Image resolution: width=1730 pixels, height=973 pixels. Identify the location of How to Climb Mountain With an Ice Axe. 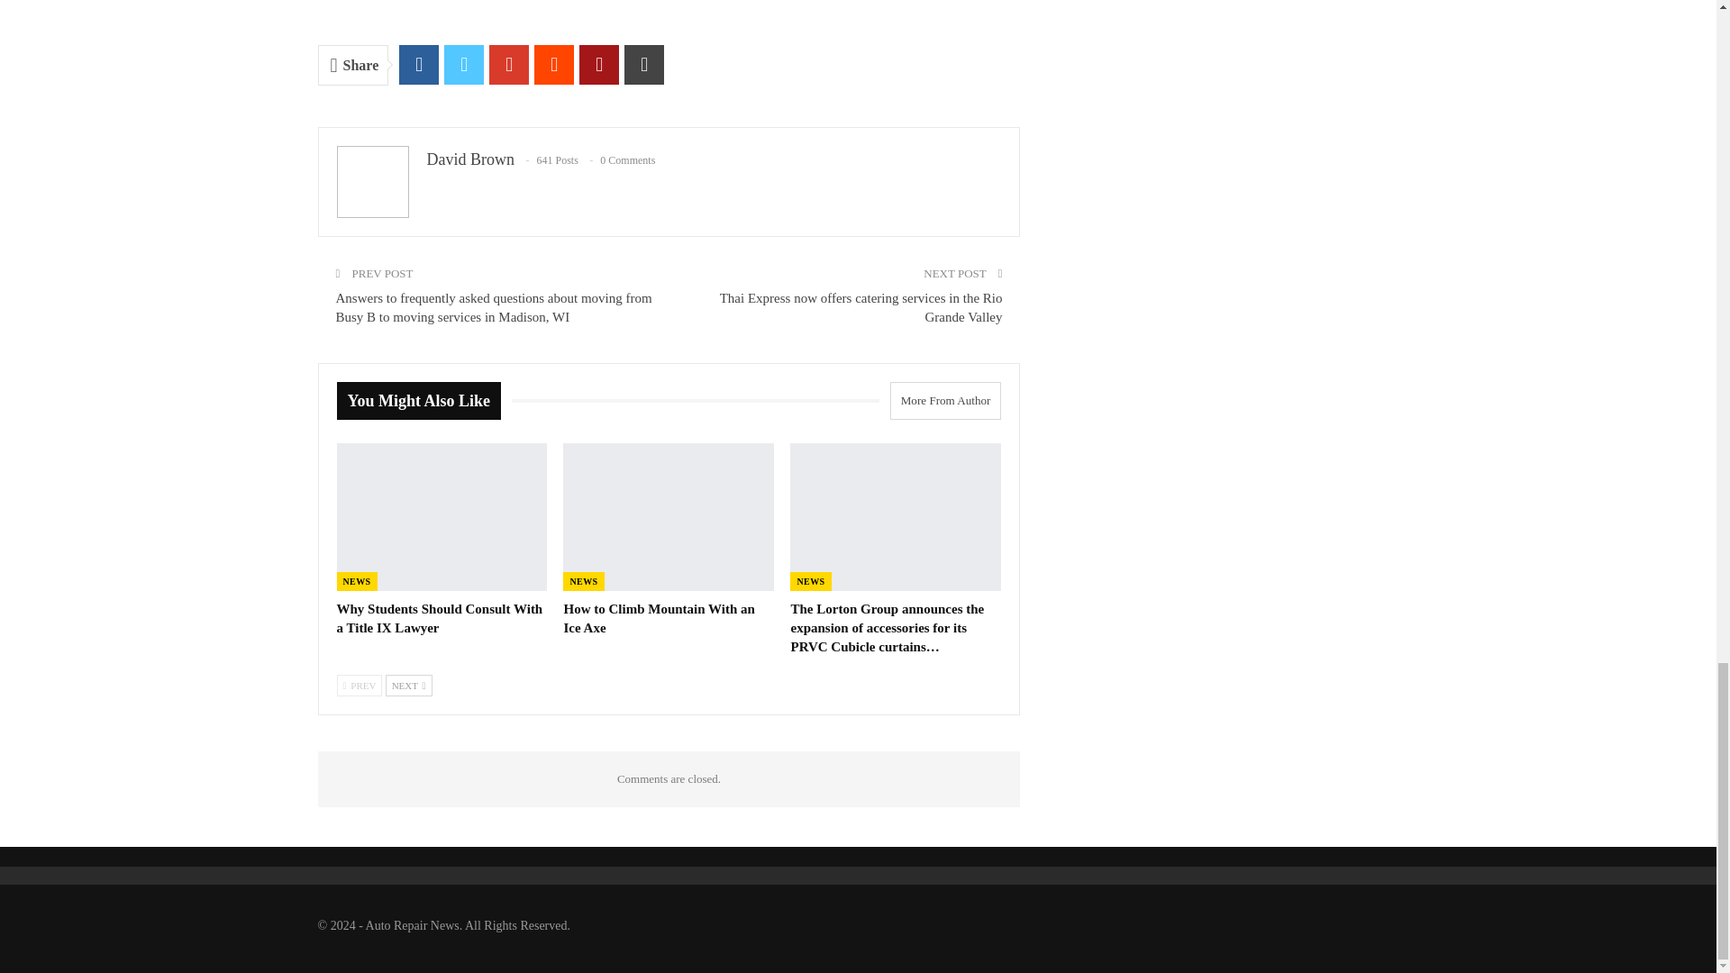
(669, 517).